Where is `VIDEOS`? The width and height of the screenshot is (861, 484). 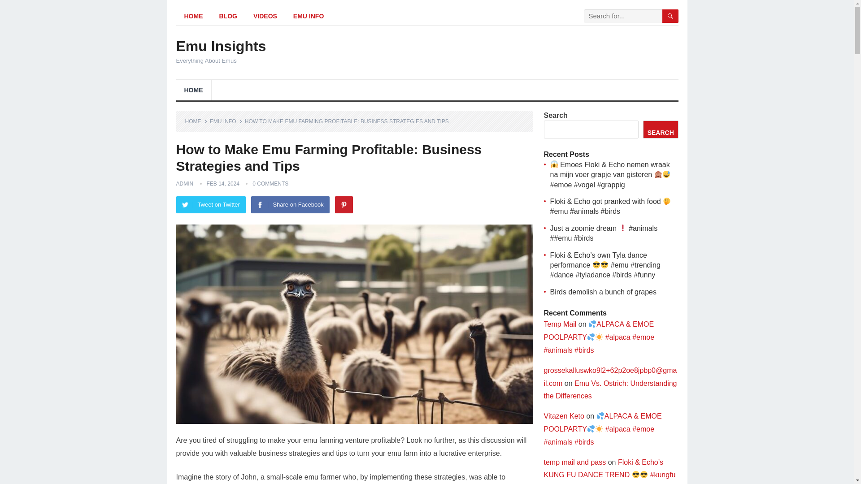 VIDEOS is located at coordinates (265, 16).